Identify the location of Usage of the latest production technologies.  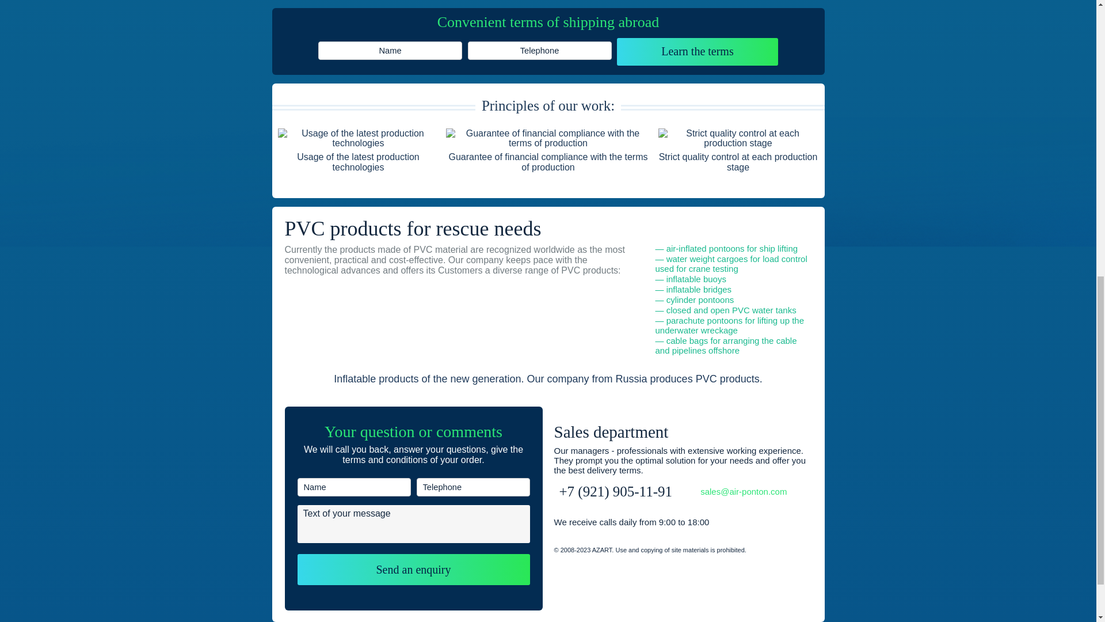
(358, 138).